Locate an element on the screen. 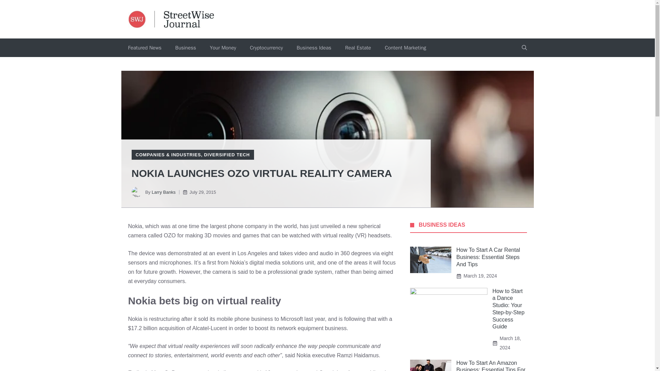 Image resolution: width=660 pixels, height=371 pixels. Microsoft is located at coordinates (291, 319).